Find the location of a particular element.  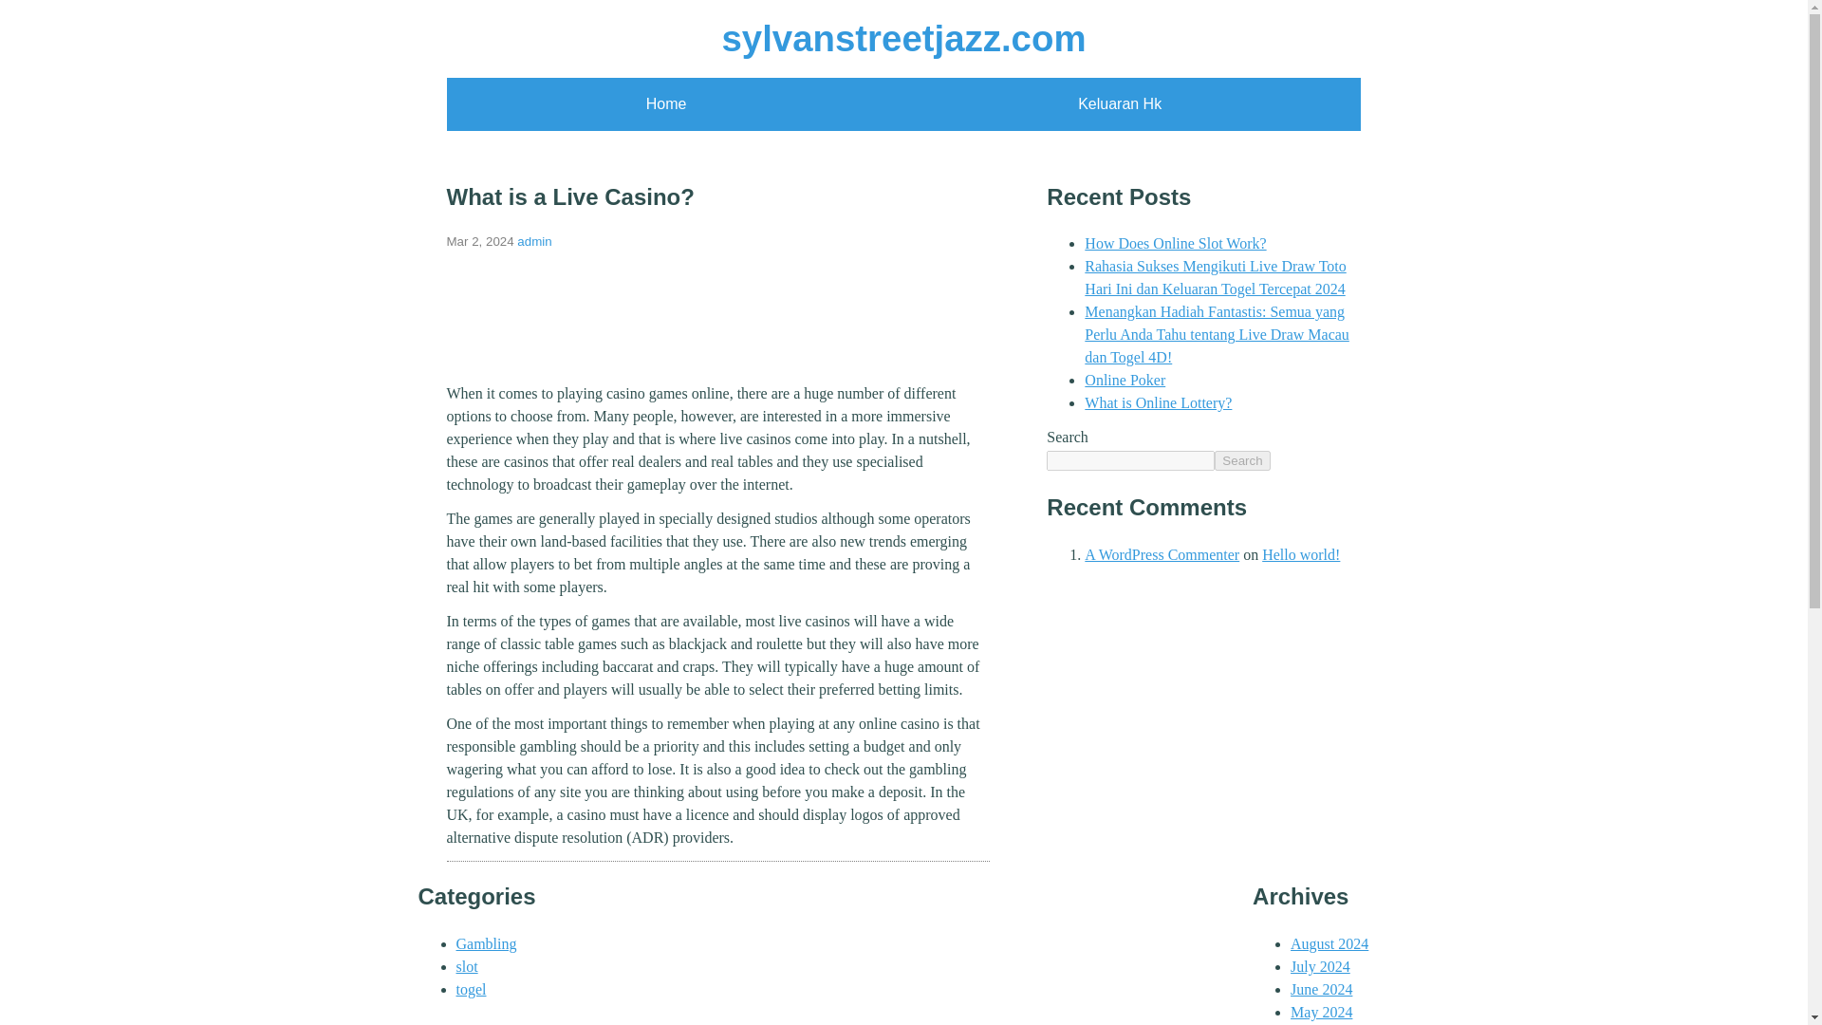

Home is located at coordinates (666, 103).